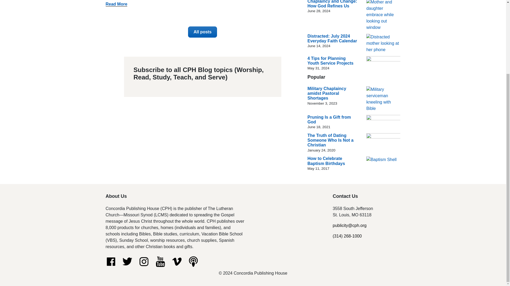 The height and width of the screenshot is (286, 510). I want to click on 4 Tips for Planning Youth Service Projects, so click(330, 61).